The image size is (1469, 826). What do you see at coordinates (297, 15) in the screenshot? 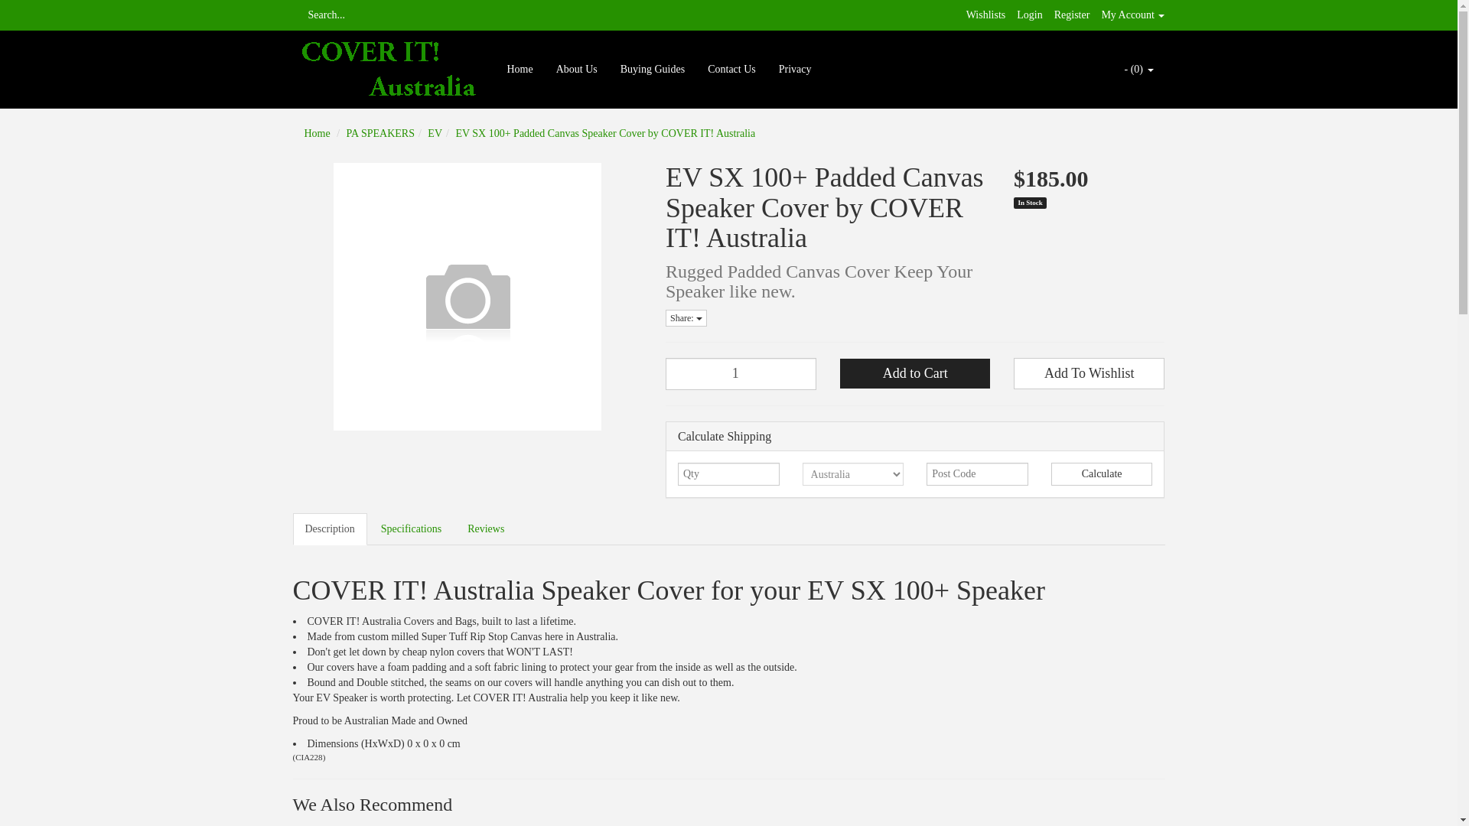
I see `Search` at bounding box center [297, 15].